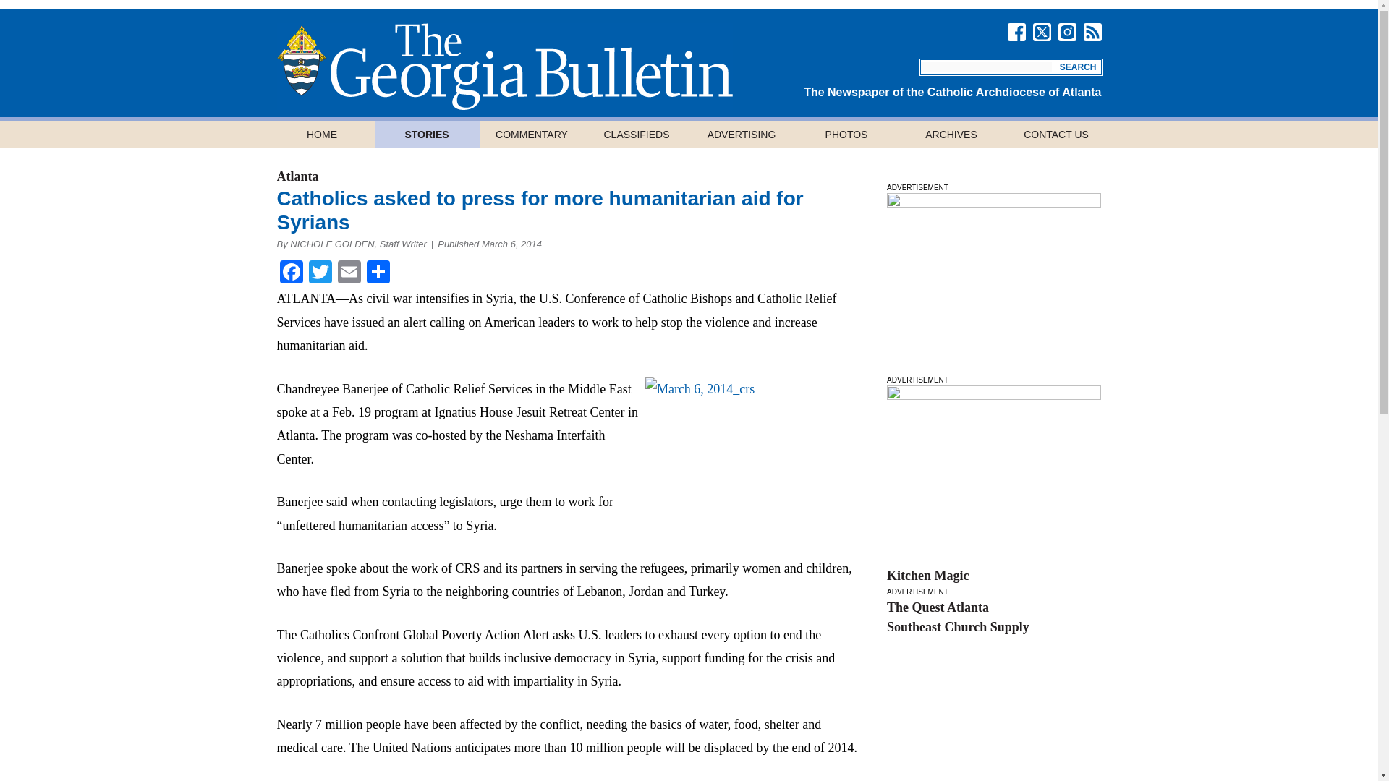  What do you see at coordinates (846, 135) in the screenshot?
I see `PHOTOS` at bounding box center [846, 135].